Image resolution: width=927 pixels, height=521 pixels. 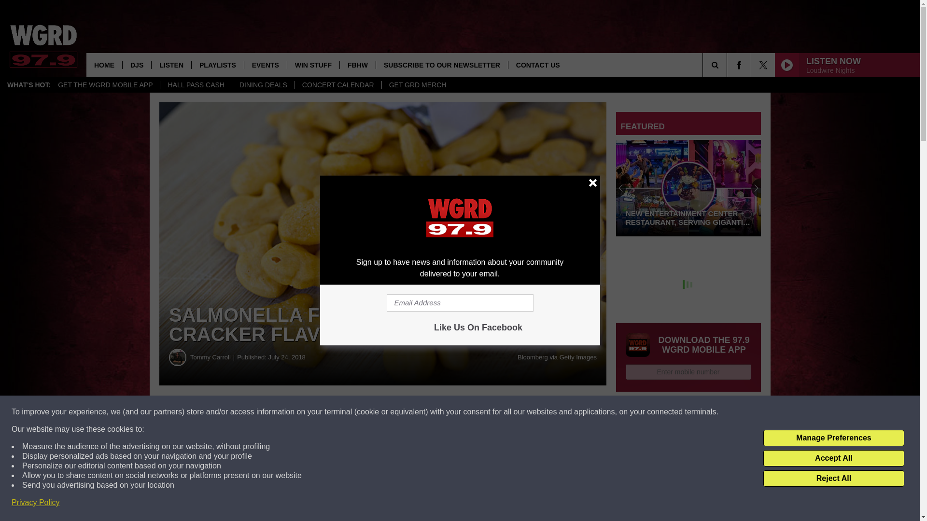 What do you see at coordinates (263, 85) in the screenshot?
I see `DINING DEALS` at bounding box center [263, 85].